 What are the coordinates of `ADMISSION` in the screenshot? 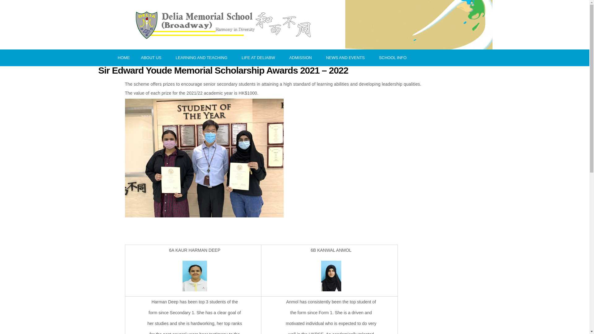 It's located at (302, 58).